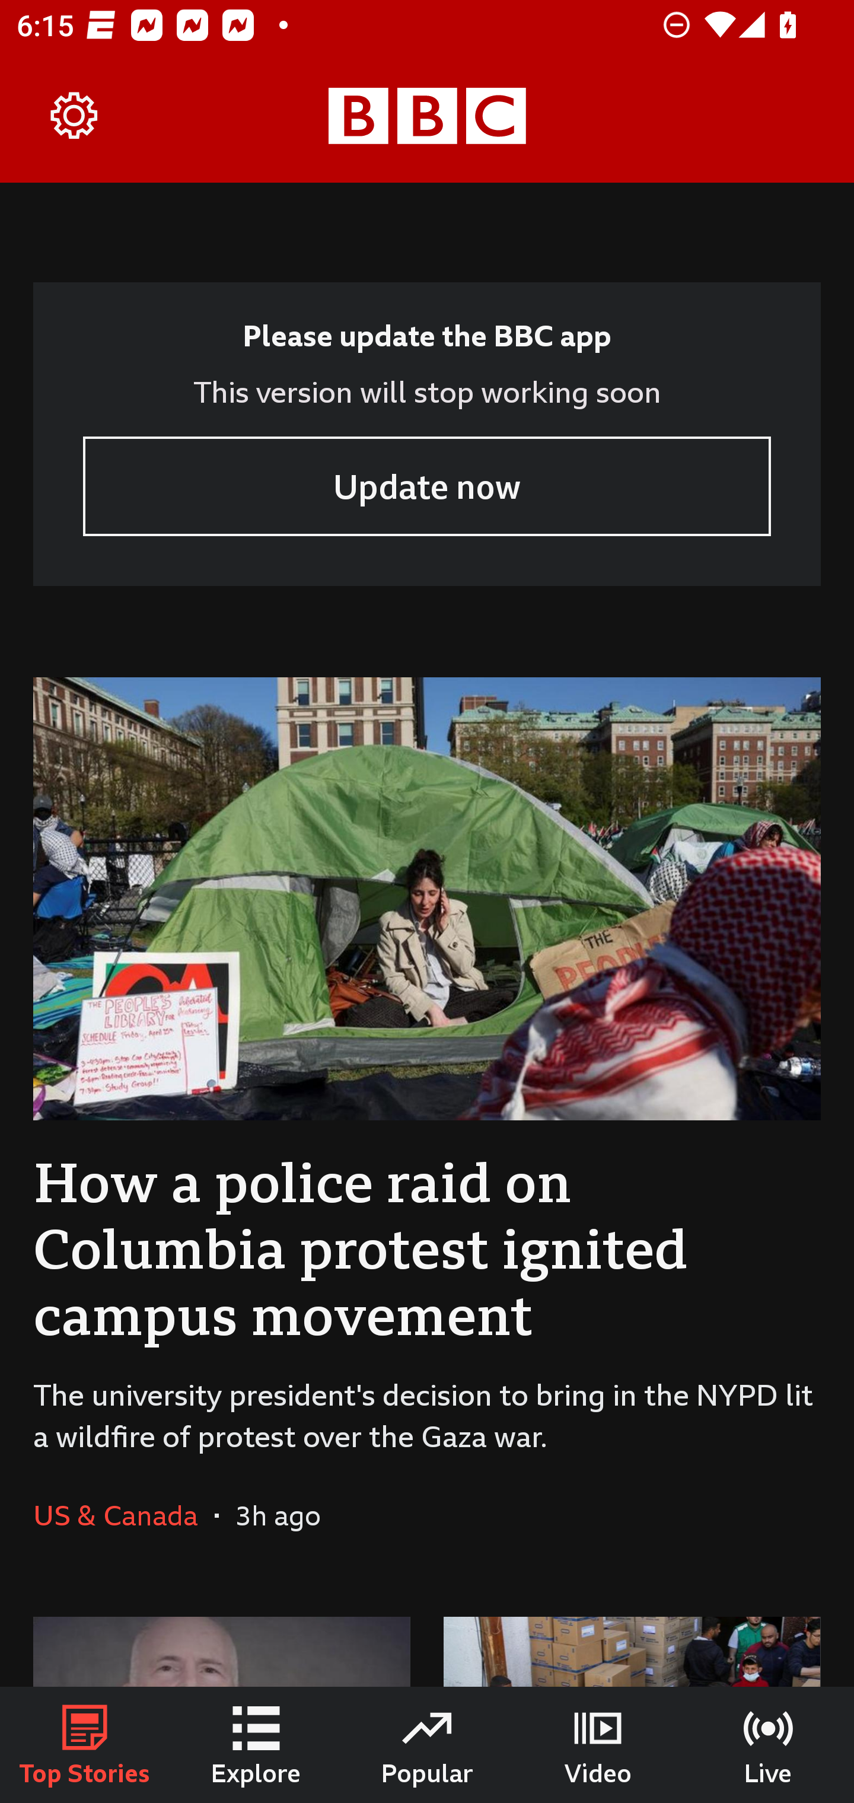 This screenshot has width=854, height=1803. Describe the element at coordinates (769, 1745) in the screenshot. I see `Live` at that location.